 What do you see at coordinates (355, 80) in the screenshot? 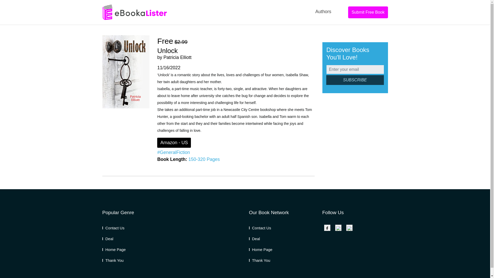
I see `Subscribe` at bounding box center [355, 80].